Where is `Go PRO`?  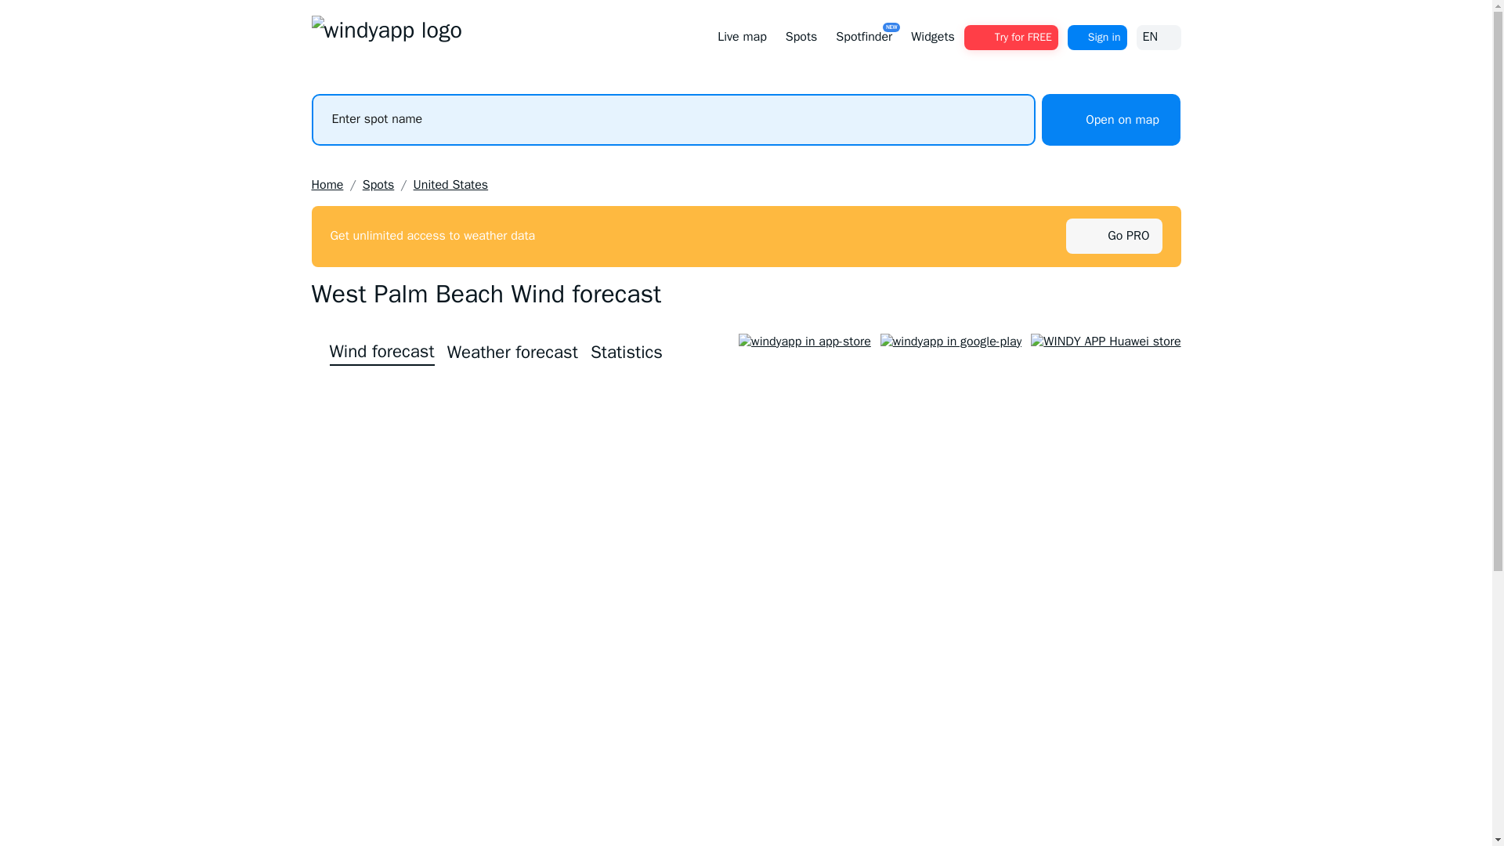
Go PRO is located at coordinates (1112, 236).